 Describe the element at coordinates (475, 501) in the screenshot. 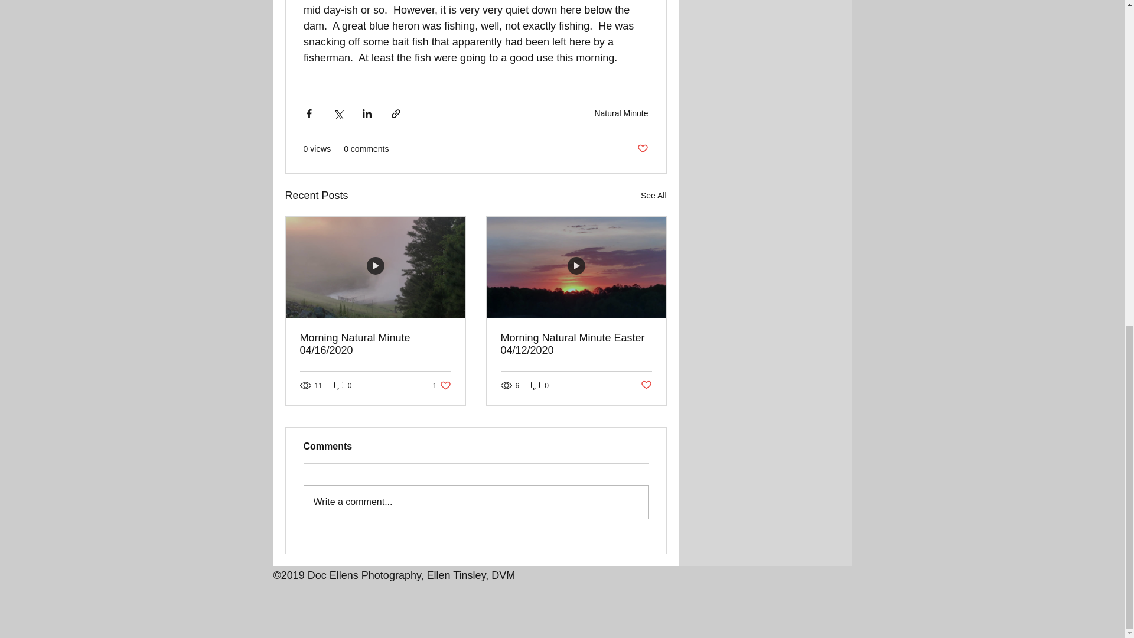

I see `Write a comment...` at that location.